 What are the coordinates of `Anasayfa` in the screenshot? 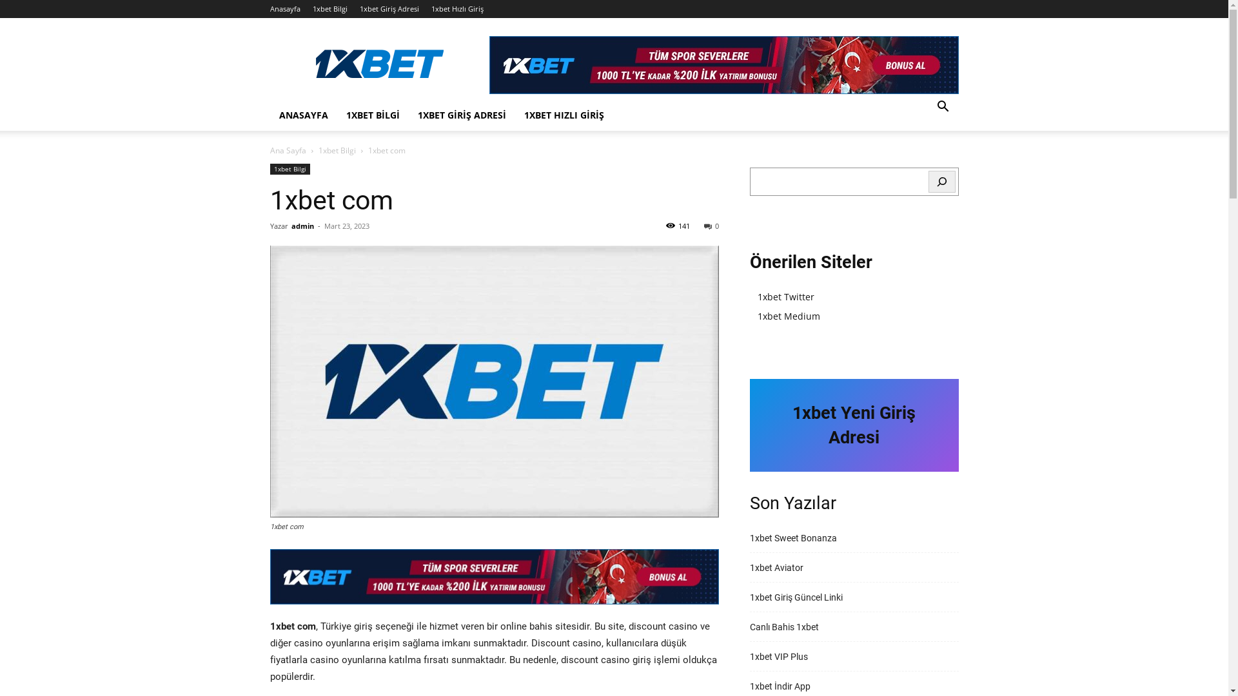 It's located at (285, 9).